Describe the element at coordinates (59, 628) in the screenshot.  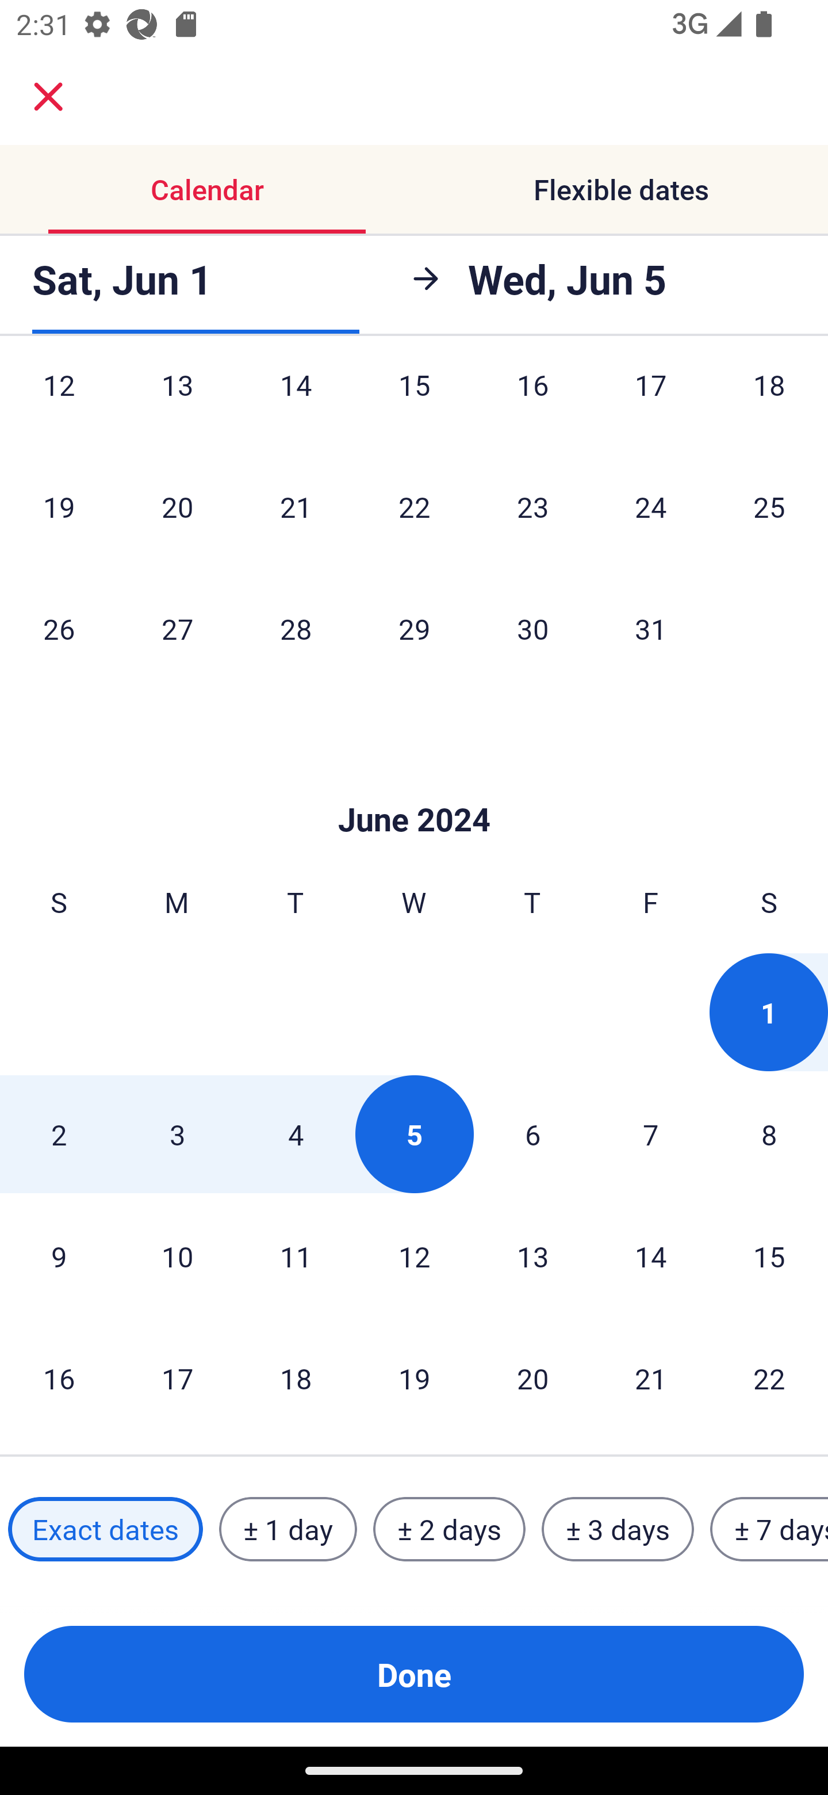
I see `26 Sunday, May 26, 2024` at that location.